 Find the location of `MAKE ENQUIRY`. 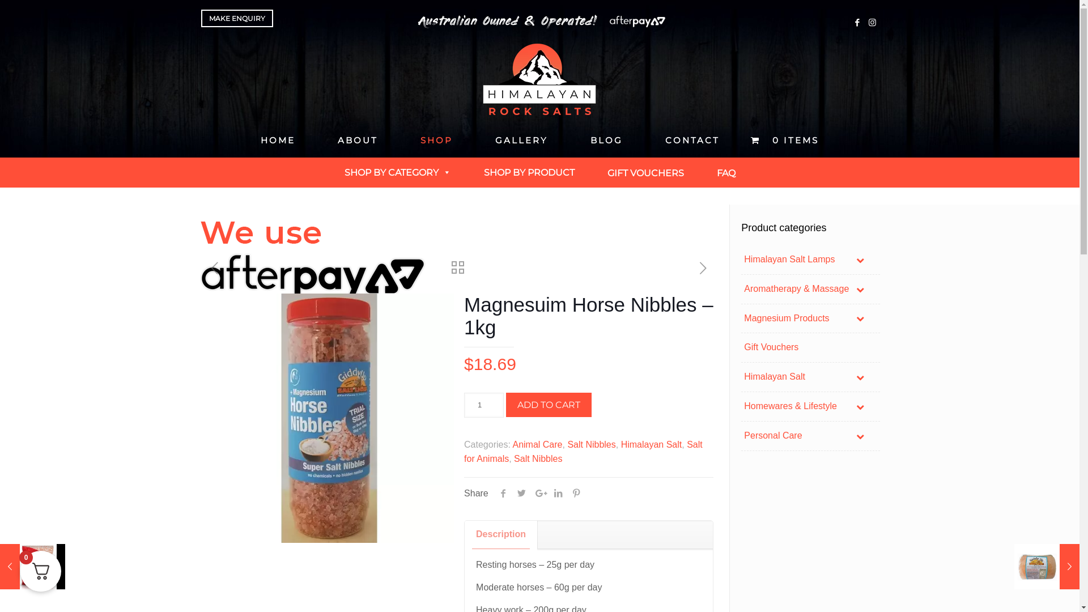

MAKE ENQUIRY is located at coordinates (237, 18).